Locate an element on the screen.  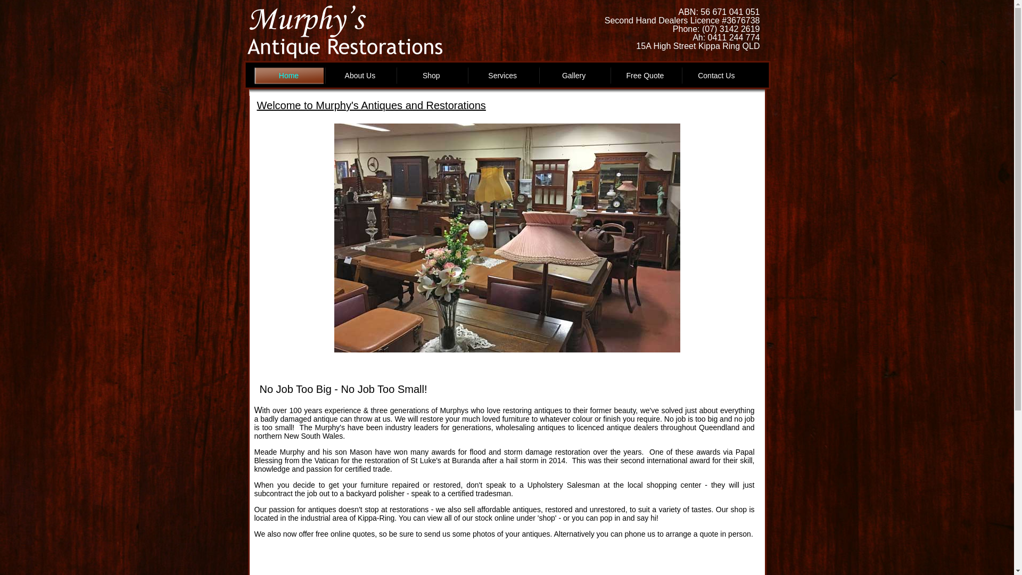
Services is located at coordinates (502, 77).